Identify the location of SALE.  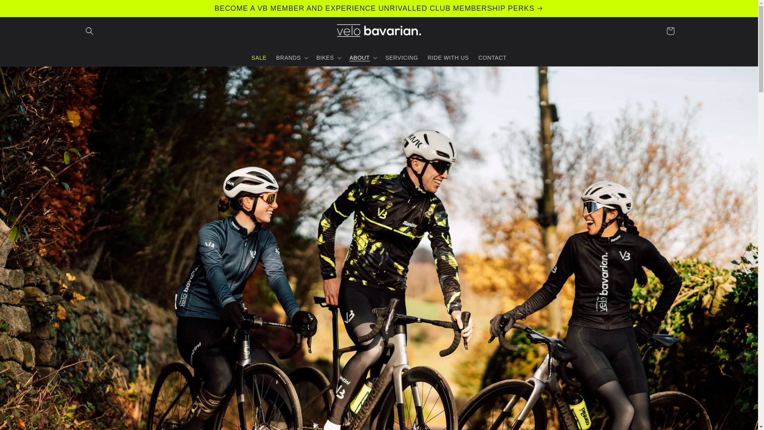
(259, 58).